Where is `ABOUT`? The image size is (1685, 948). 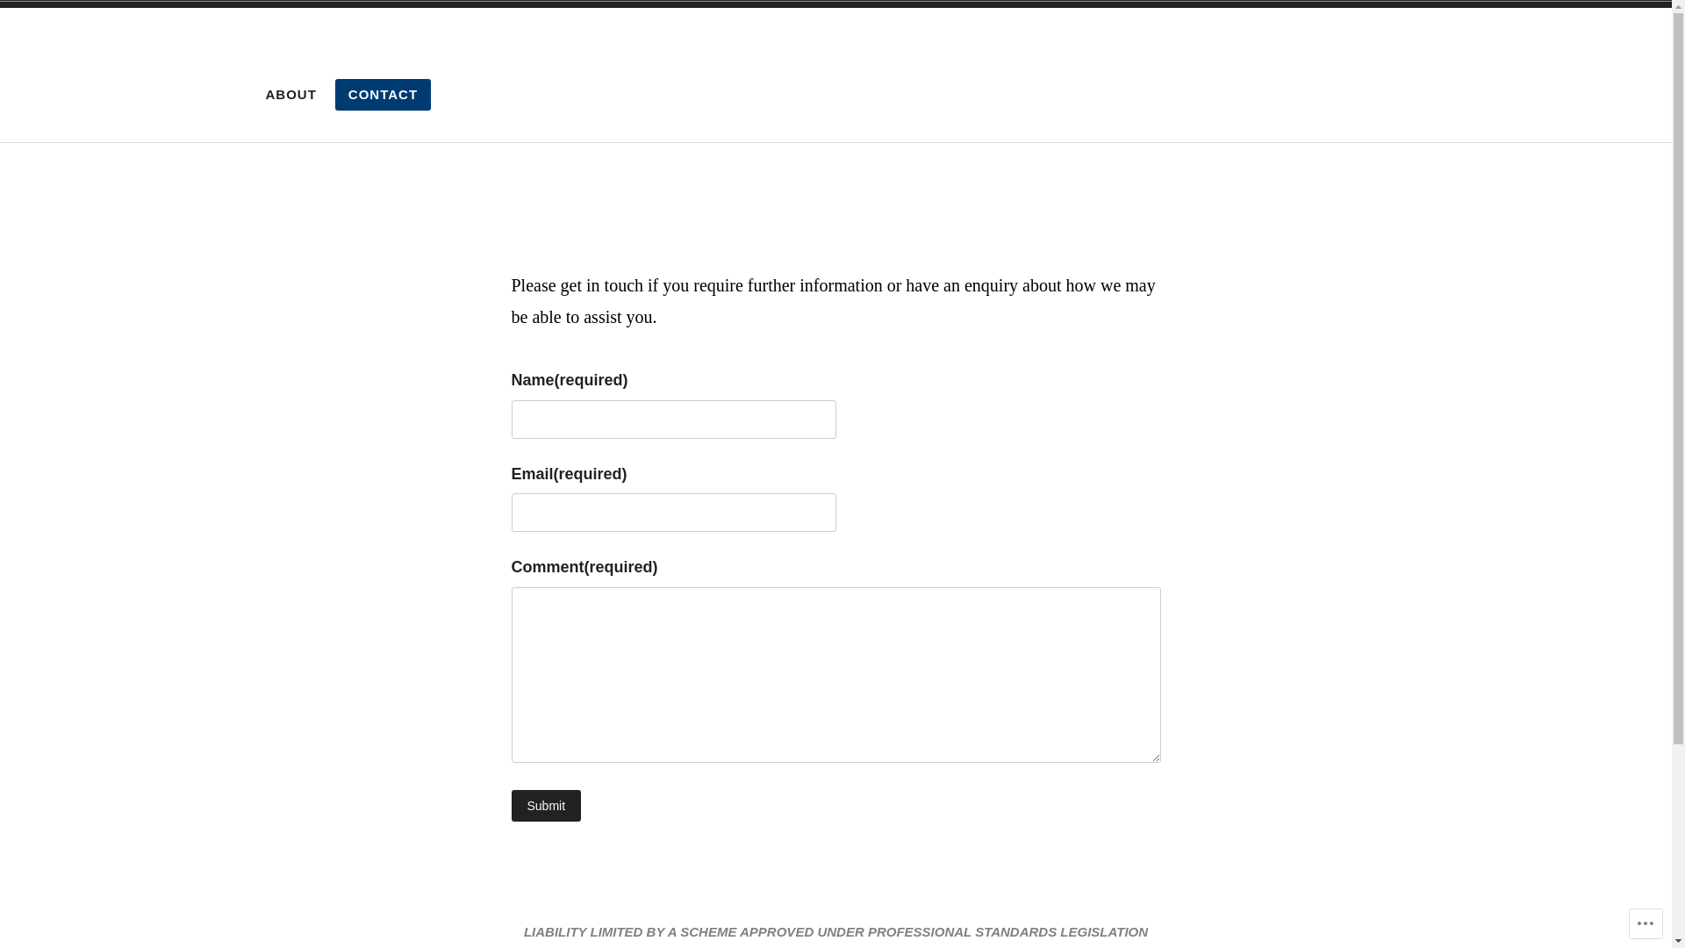 ABOUT is located at coordinates (291, 95).